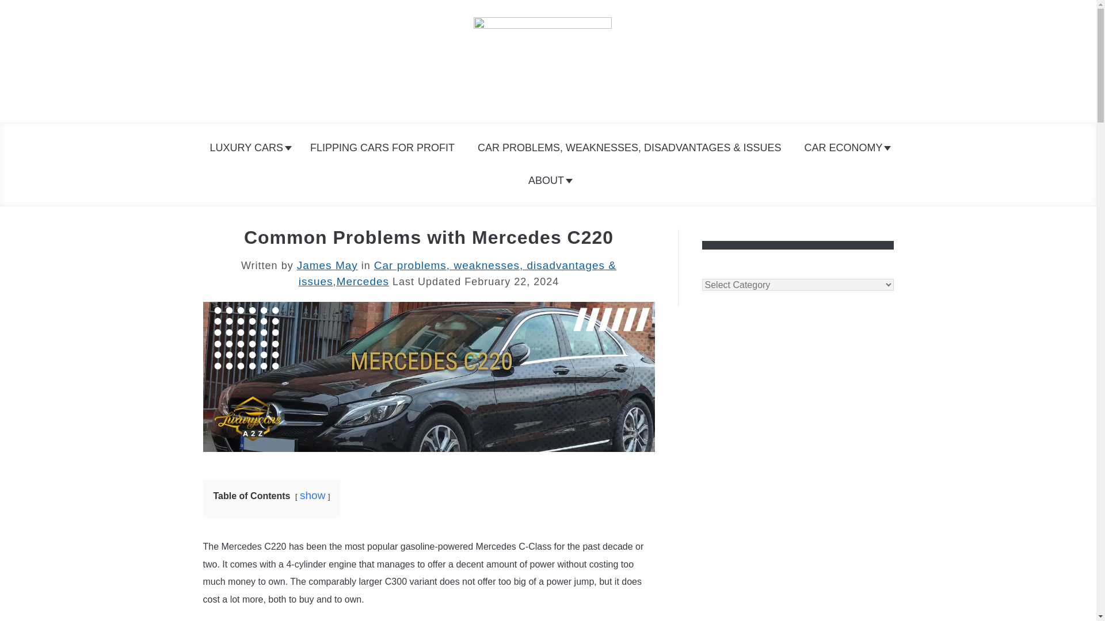 Image resolution: width=1105 pixels, height=621 pixels. I want to click on show, so click(312, 495).